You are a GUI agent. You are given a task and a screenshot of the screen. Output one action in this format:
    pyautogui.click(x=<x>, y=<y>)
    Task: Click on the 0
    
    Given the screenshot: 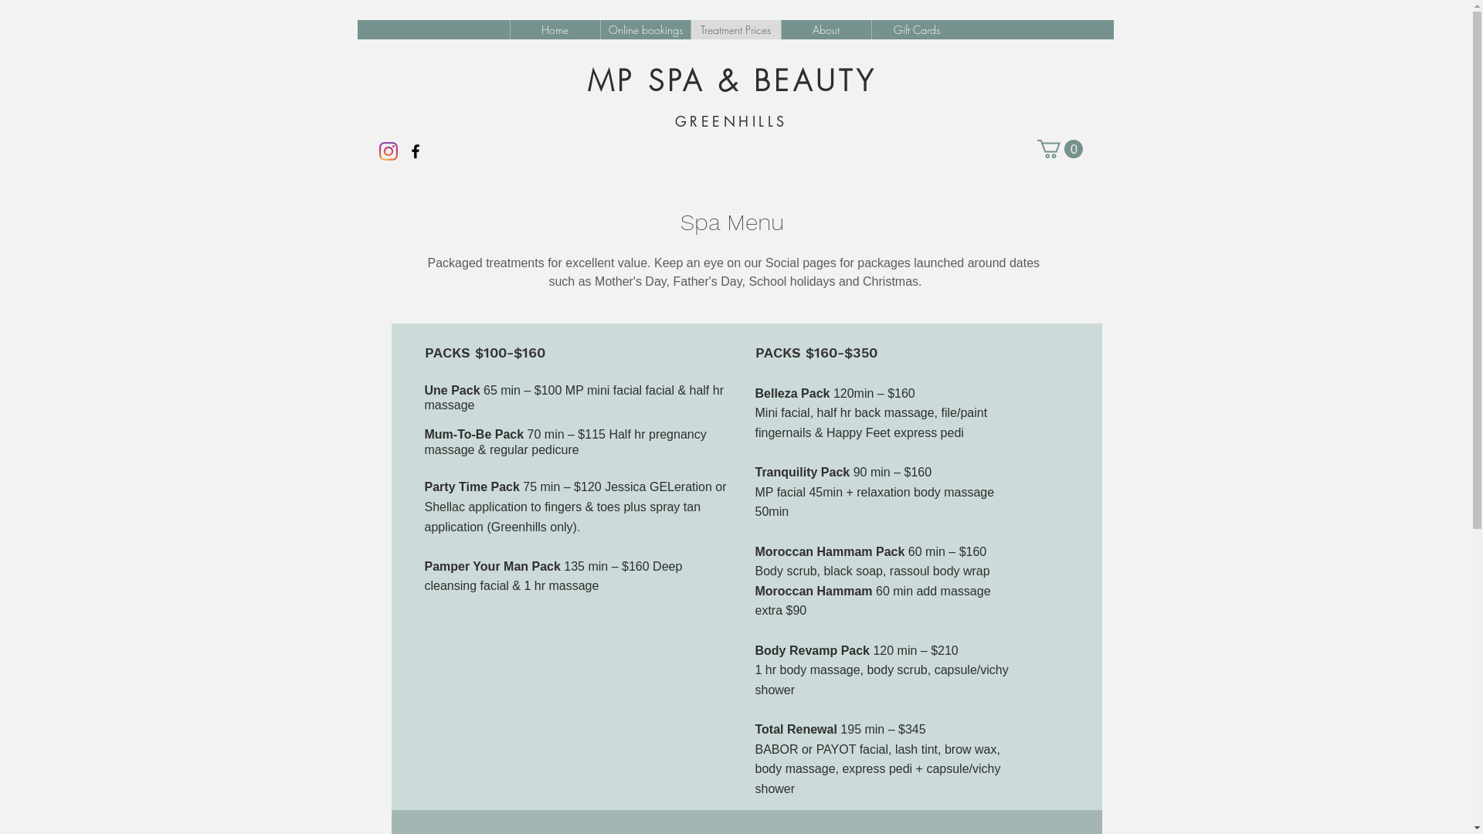 What is the action you would take?
    pyautogui.click(x=1060, y=149)
    